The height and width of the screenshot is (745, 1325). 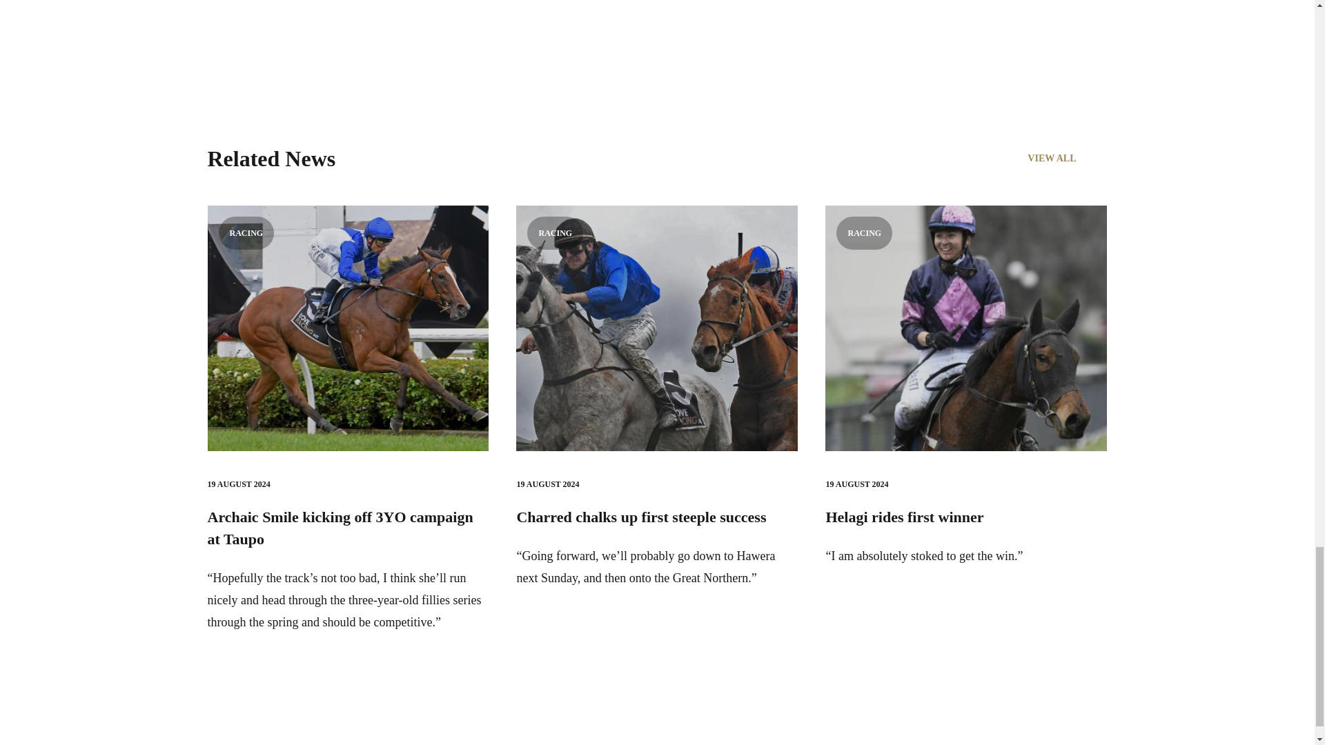 What do you see at coordinates (353, 17) in the screenshot?
I see `Facebook Link to share article on Facebook` at bounding box center [353, 17].